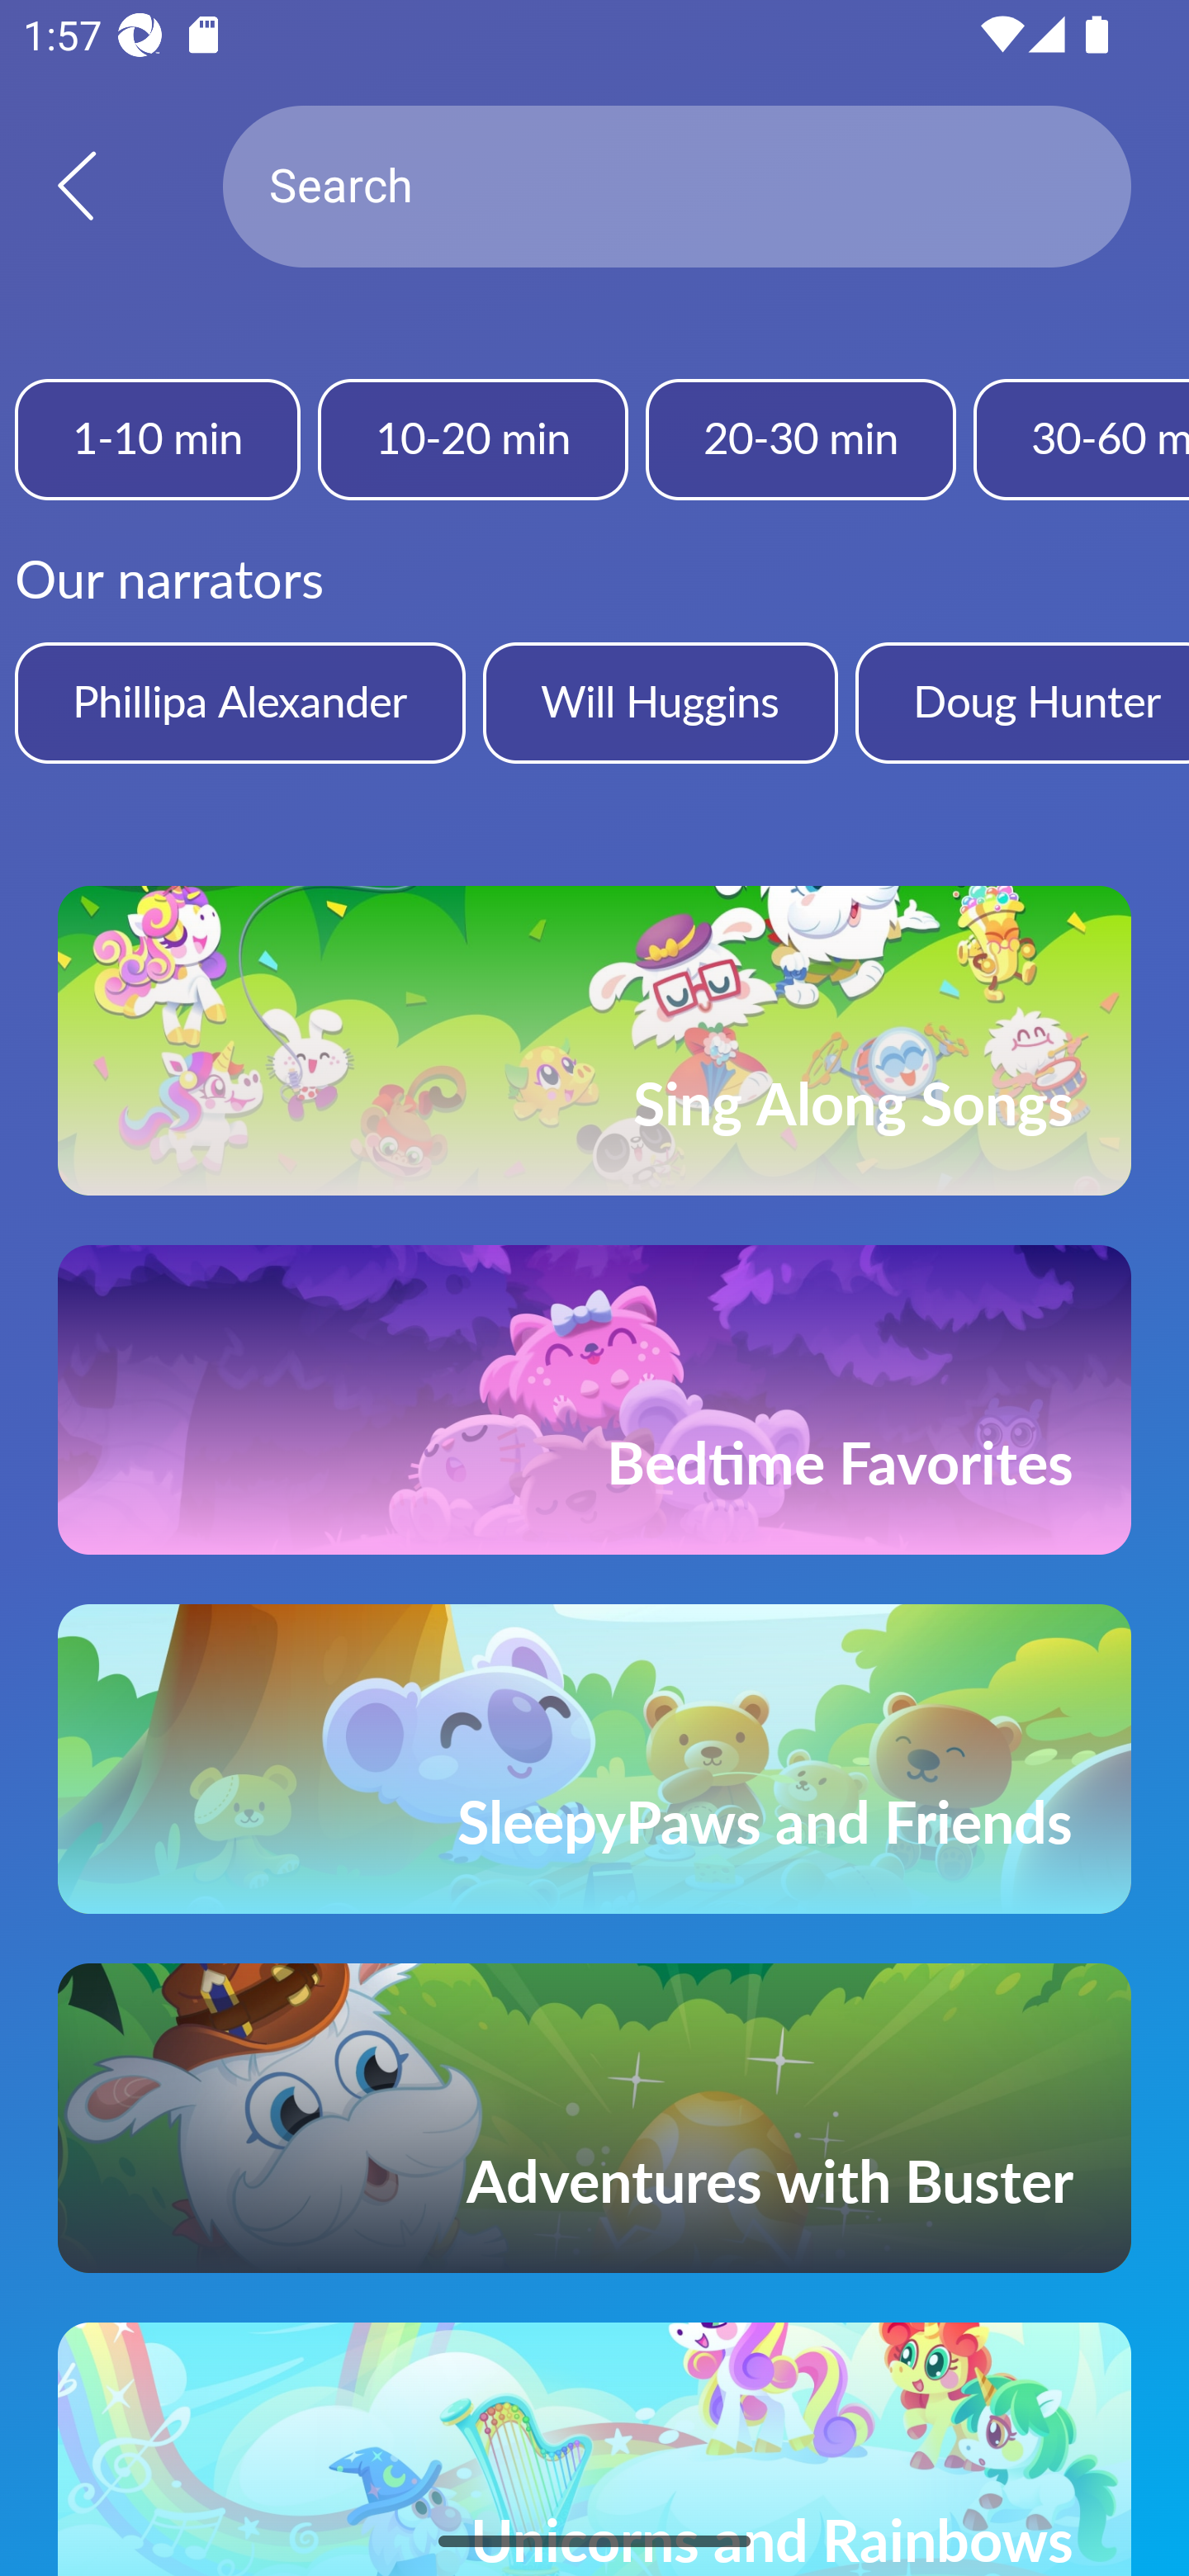 This screenshot has width=1189, height=2576. I want to click on 10-20 min, so click(472, 439).